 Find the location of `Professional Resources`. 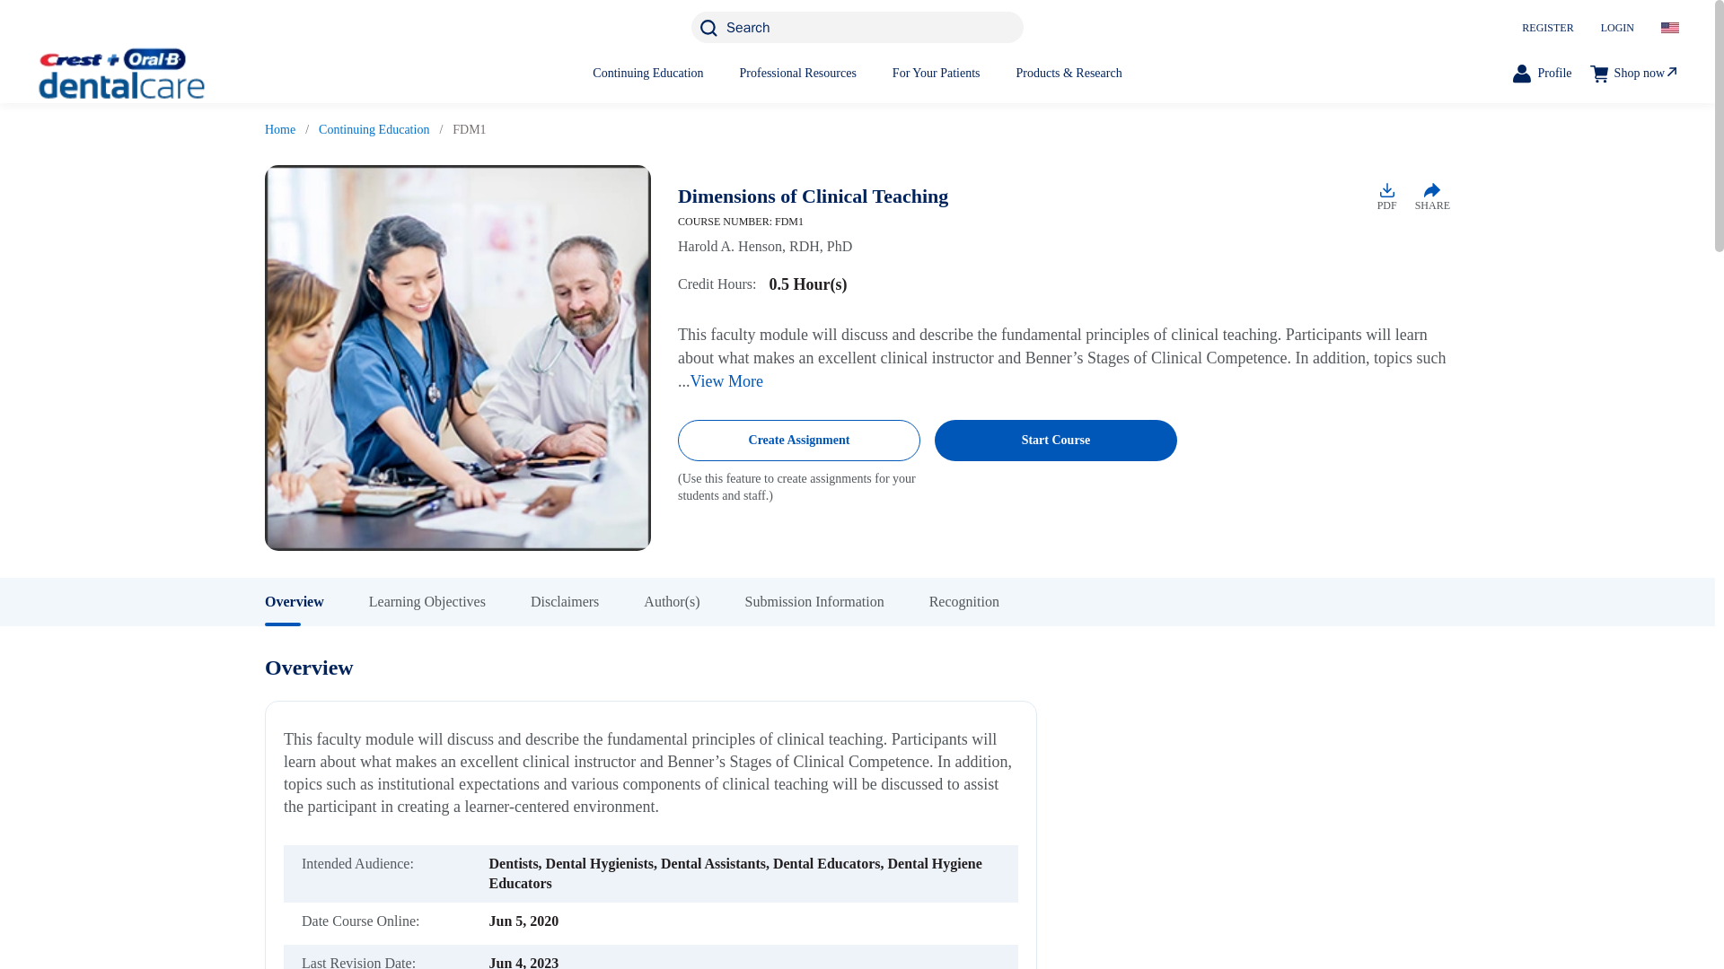

Professional Resources is located at coordinates (797, 72).